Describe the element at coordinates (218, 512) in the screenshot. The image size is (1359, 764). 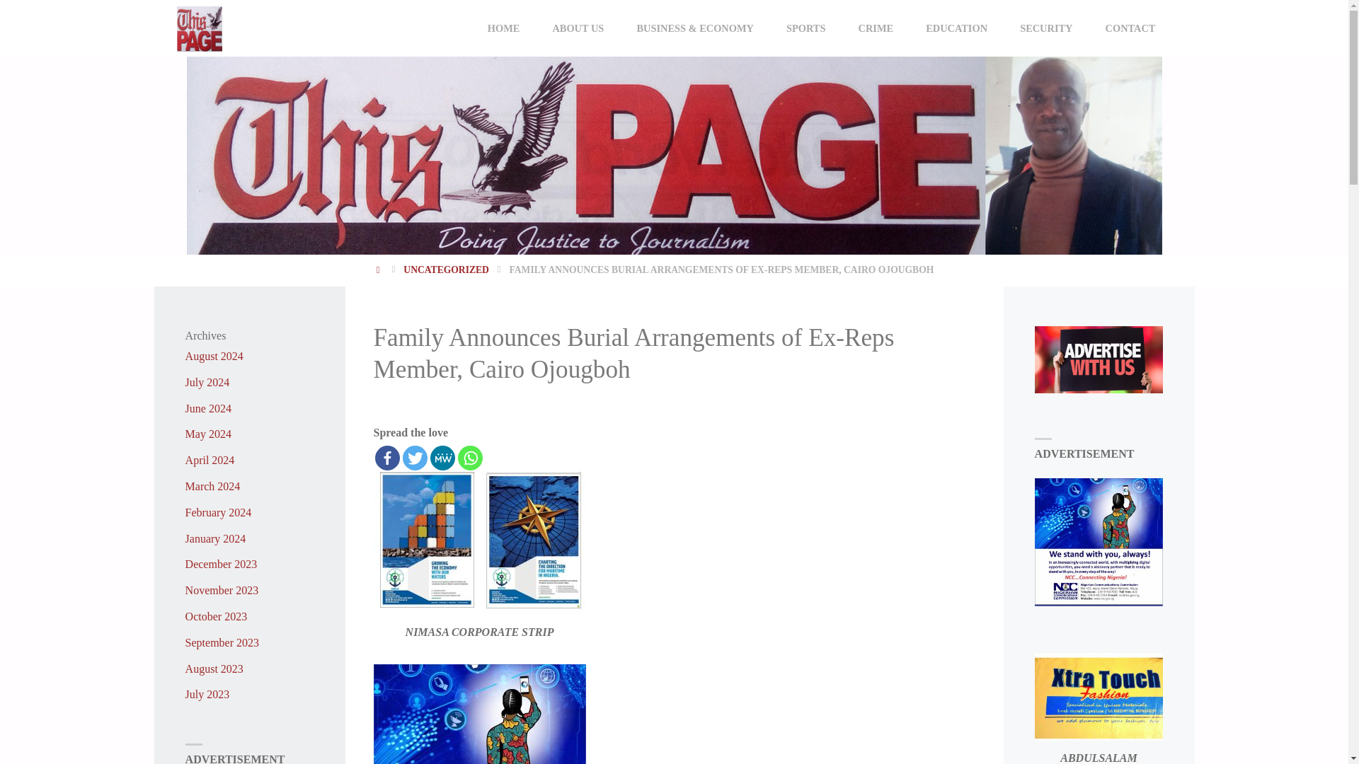
I see `February 2024` at that location.